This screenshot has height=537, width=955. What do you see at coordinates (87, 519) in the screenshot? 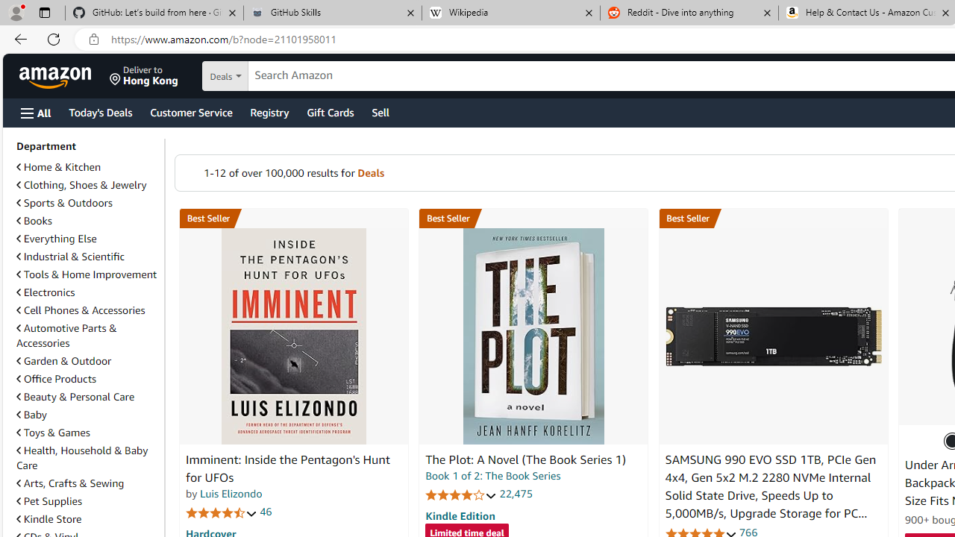
I see `Kindle Store` at bounding box center [87, 519].